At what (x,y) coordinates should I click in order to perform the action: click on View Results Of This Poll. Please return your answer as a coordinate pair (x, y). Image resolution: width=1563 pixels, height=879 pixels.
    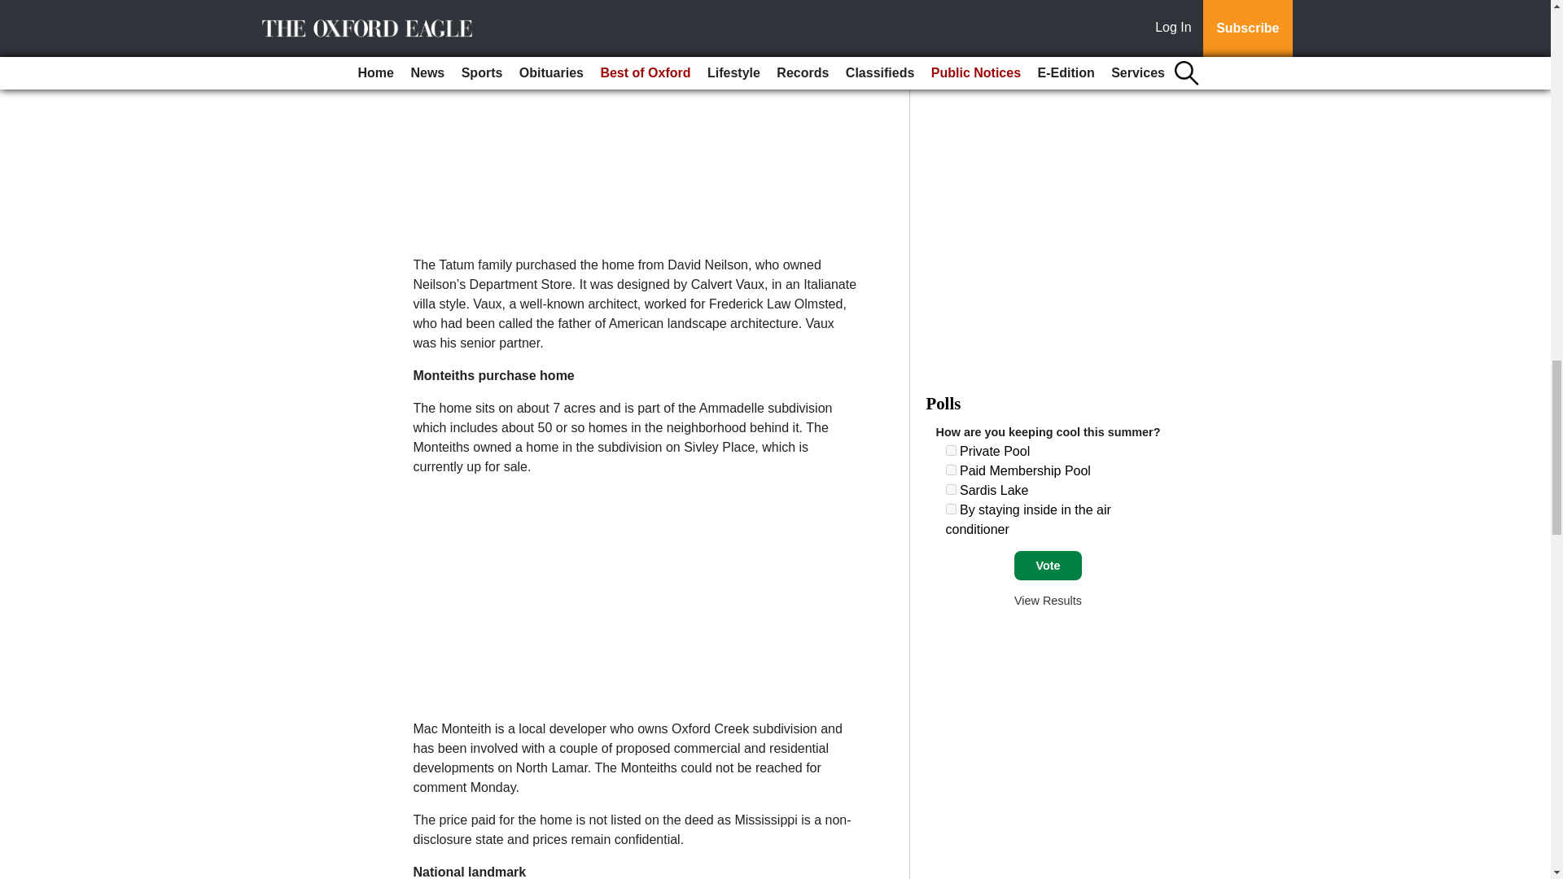
    Looking at the image, I should click on (1048, 601).